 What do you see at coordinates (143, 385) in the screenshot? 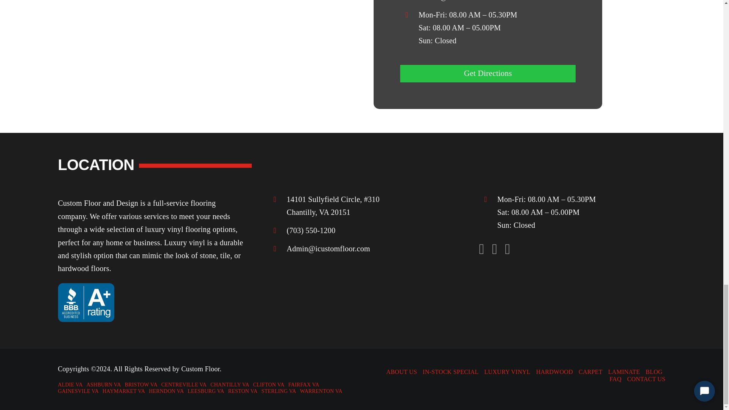
I see `BRISTOW VA` at bounding box center [143, 385].